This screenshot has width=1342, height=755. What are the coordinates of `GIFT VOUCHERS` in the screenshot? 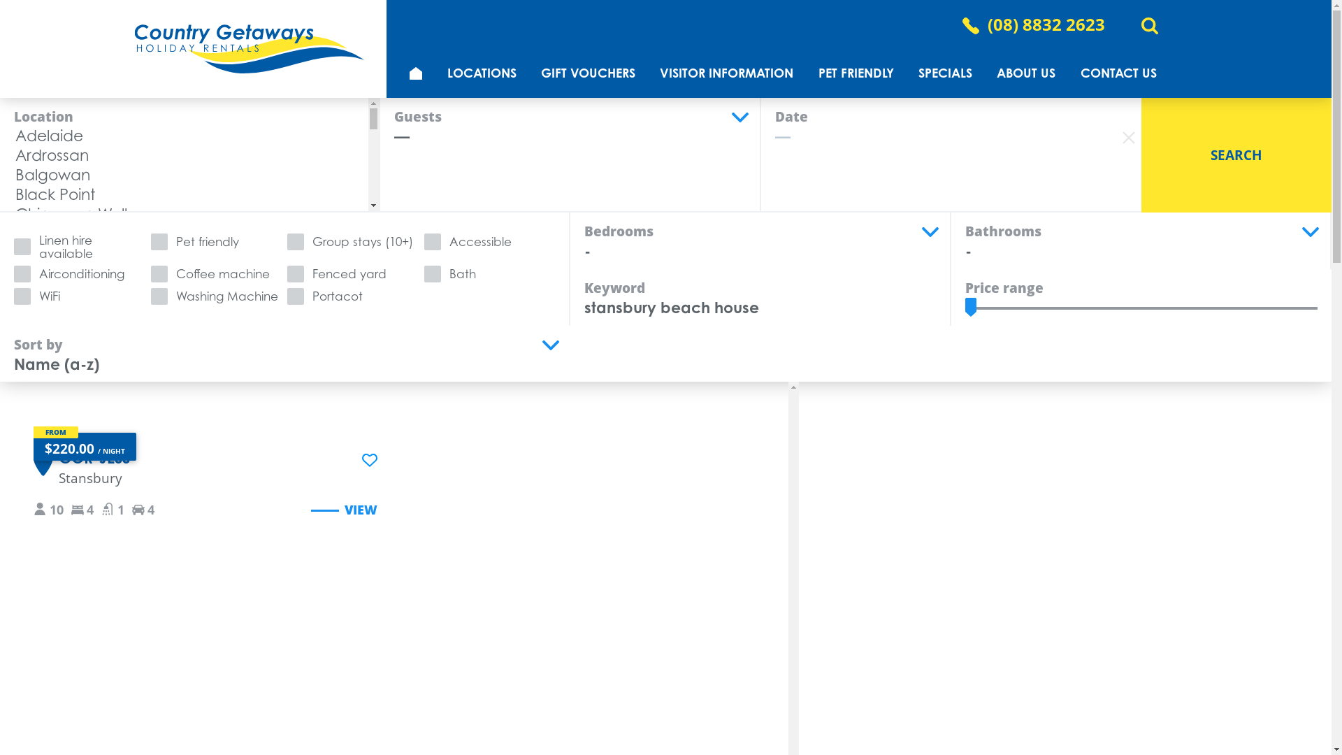 It's located at (588, 73).